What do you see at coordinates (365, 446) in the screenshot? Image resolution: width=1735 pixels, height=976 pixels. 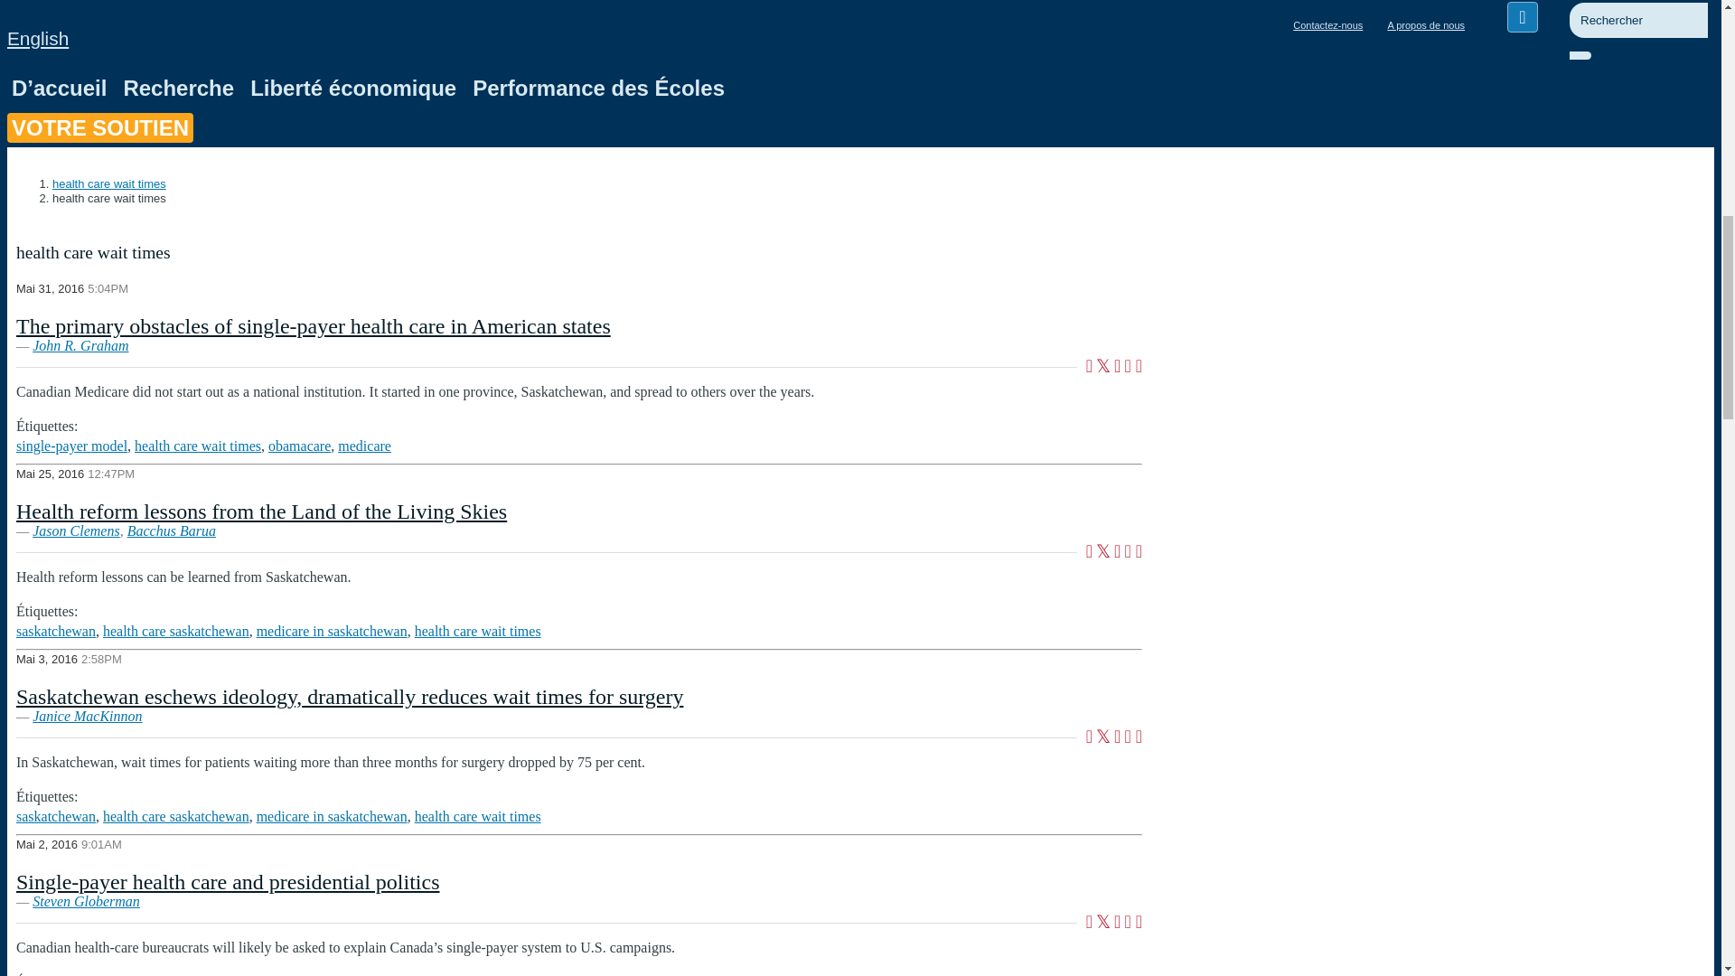 I see `medicare` at bounding box center [365, 446].